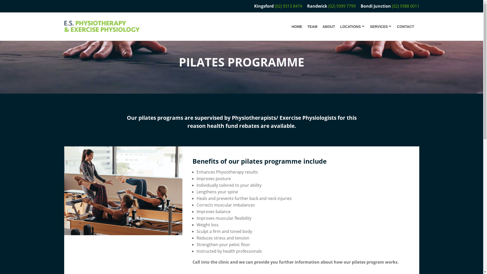 This screenshot has width=487, height=274. What do you see at coordinates (405, 6) in the screenshot?
I see `(02) 9388 0011` at bounding box center [405, 6].